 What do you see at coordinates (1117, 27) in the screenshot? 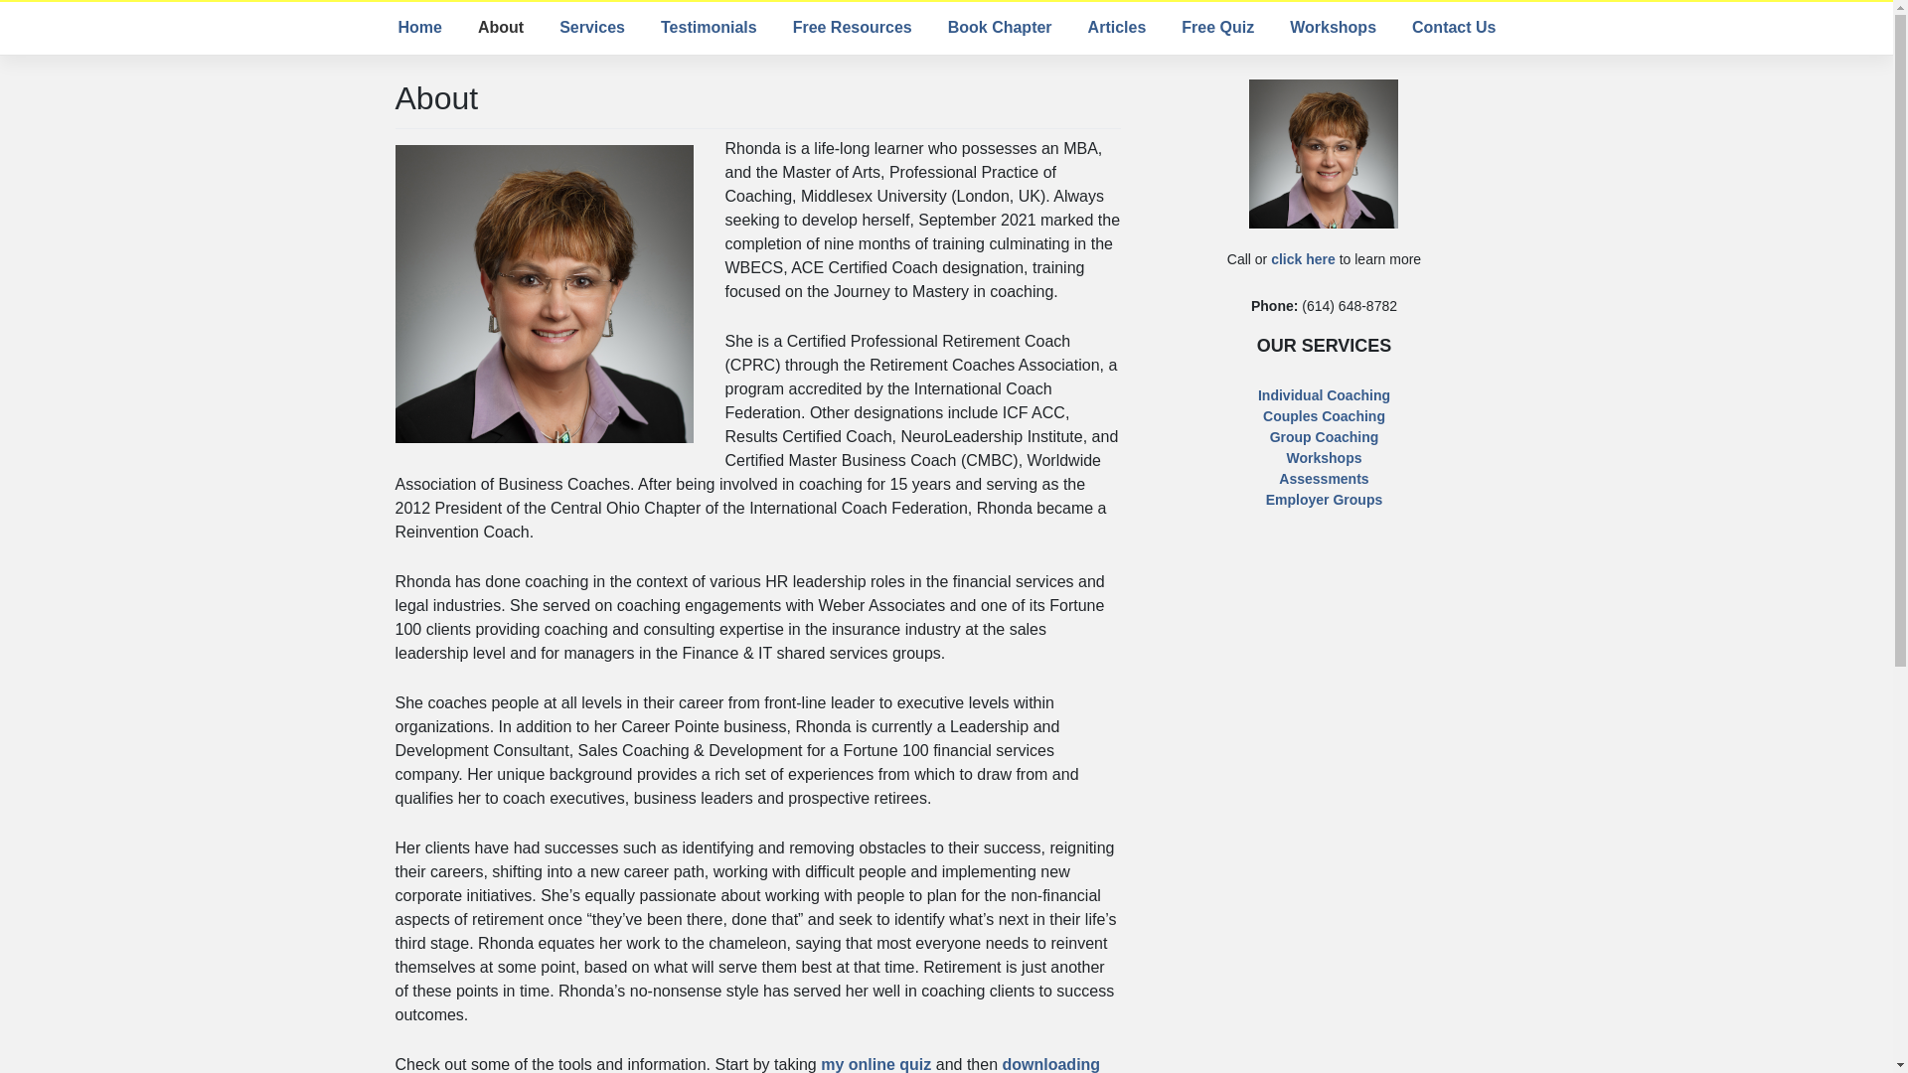
I see `Articles` at bounding box center [1117, 27].